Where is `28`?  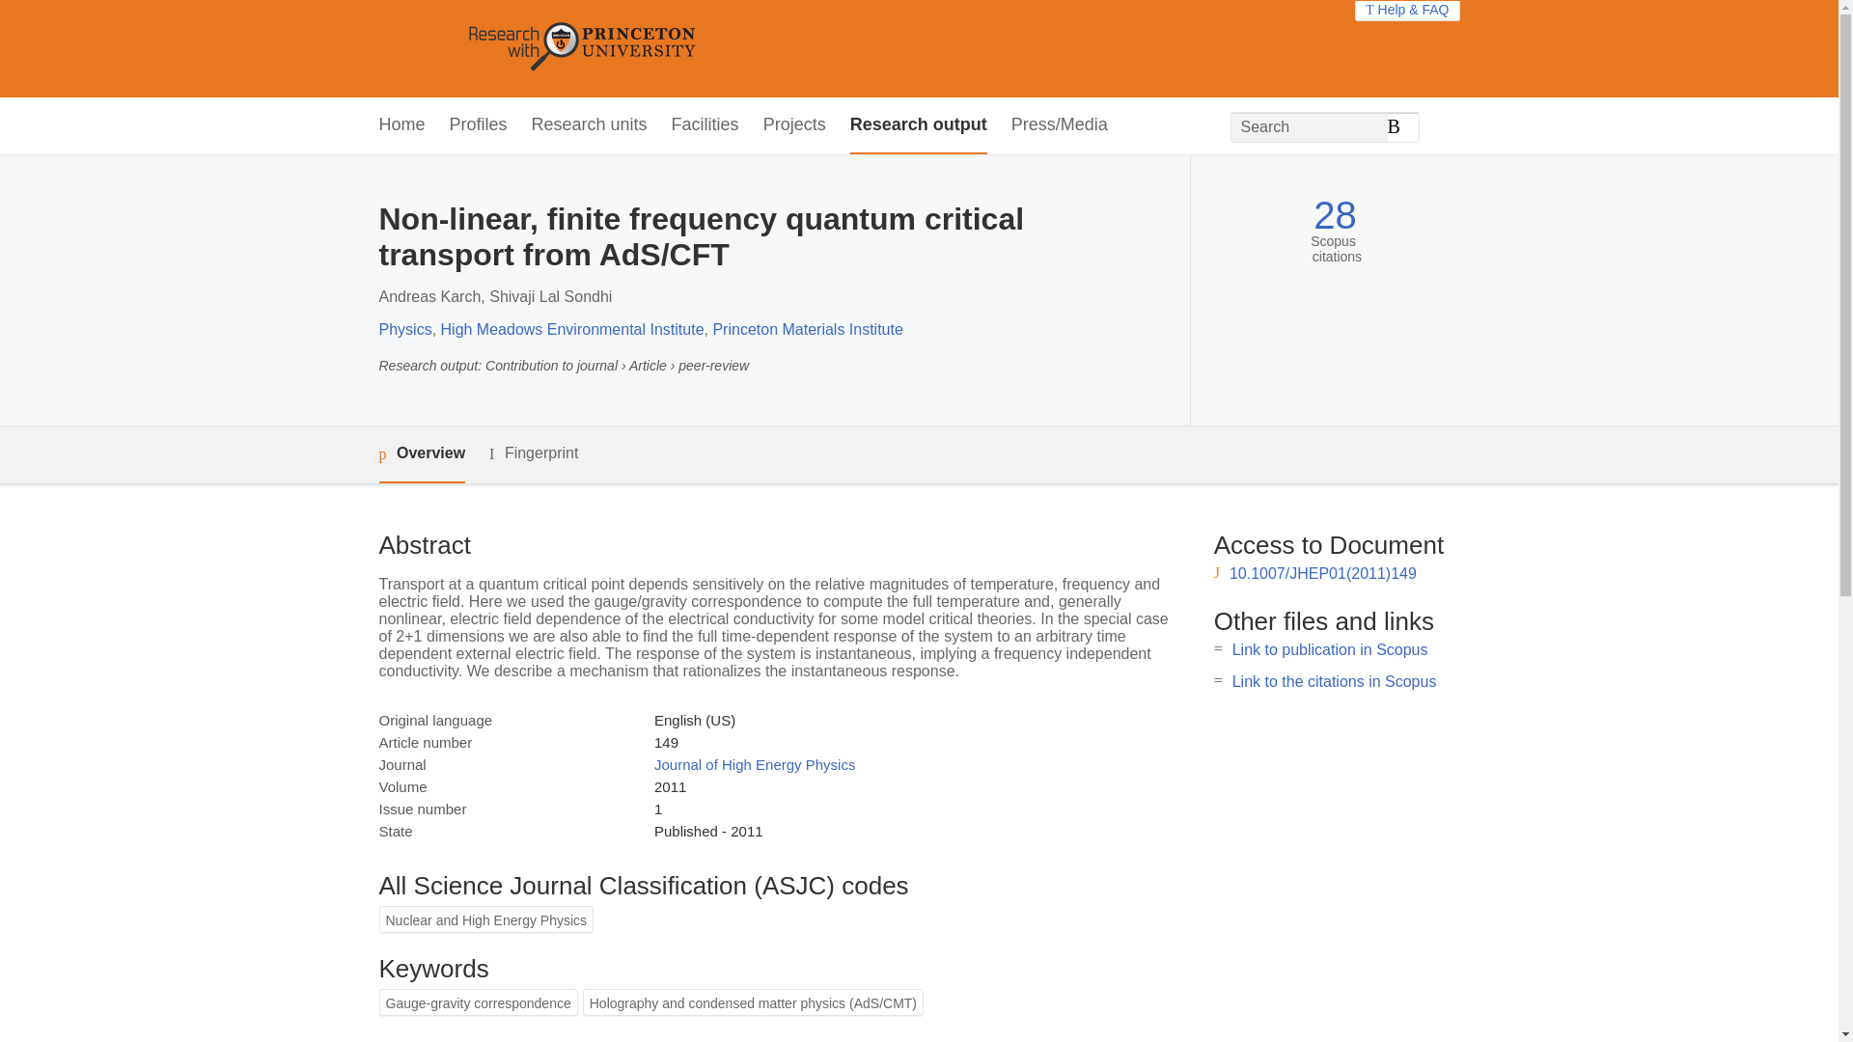
28 is located at coordinates (1335, 215).